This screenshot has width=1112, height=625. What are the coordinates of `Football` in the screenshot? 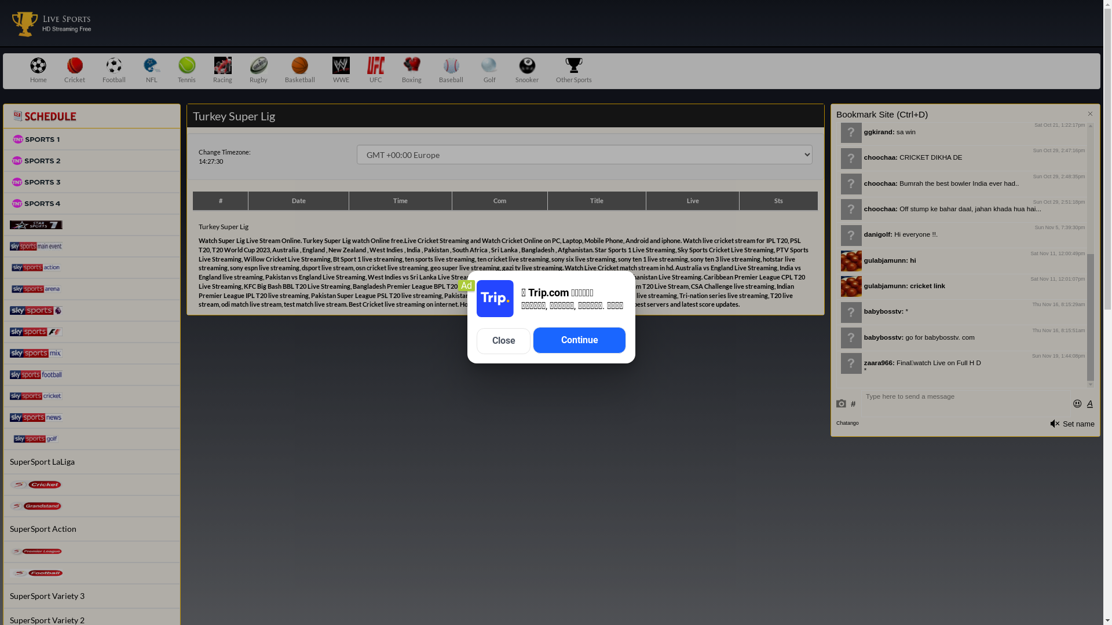 It's located at (114, 71).